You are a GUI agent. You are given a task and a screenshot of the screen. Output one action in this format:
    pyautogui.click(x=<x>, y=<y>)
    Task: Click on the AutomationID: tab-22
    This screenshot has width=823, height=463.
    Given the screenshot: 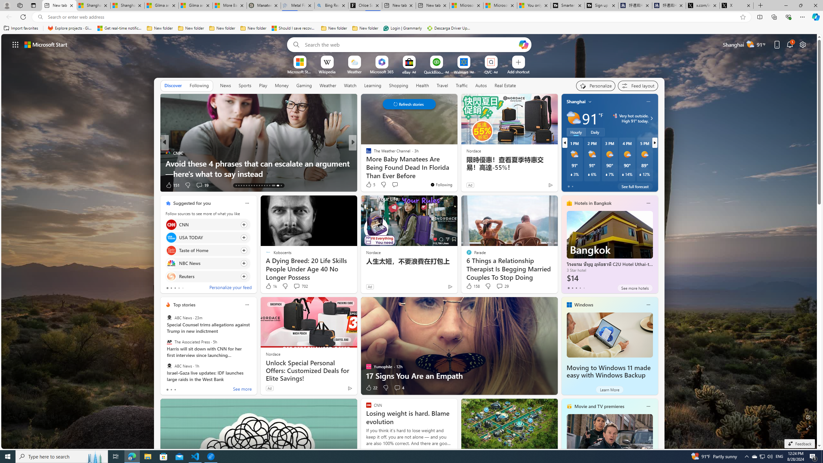 What is the action you would take?
    pyautogui.click(x=259, y=186)
    